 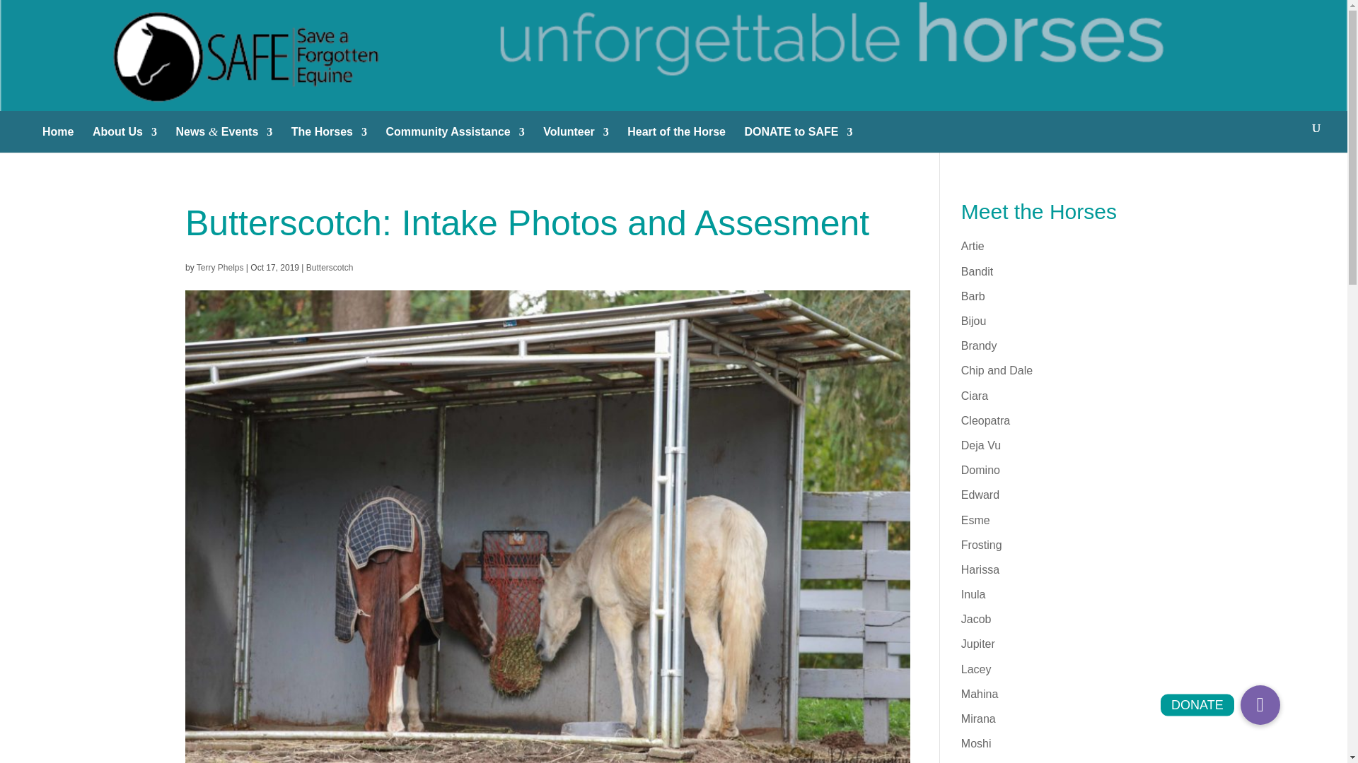 What do you see at coordinates (676, 137) in the screenshot?
I see `Heart of the Horse` at bounding box center [676, 137].